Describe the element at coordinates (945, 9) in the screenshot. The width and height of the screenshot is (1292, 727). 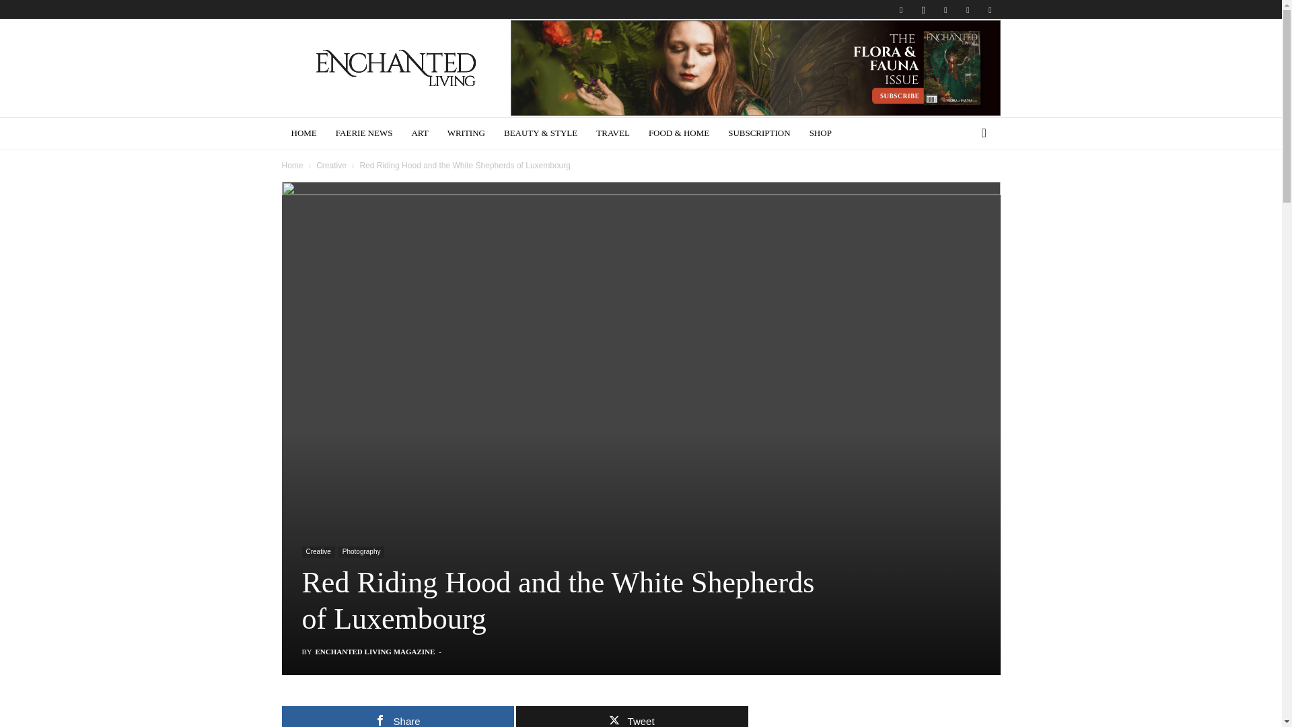
I see `Pinterest` at that location.